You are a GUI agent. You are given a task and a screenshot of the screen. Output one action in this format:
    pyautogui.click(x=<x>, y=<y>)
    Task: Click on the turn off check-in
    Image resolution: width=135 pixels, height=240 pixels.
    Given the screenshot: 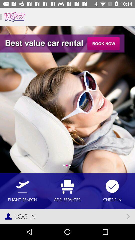 What is the action you would take?
    pyautogui.click(x=112, y=191)
    